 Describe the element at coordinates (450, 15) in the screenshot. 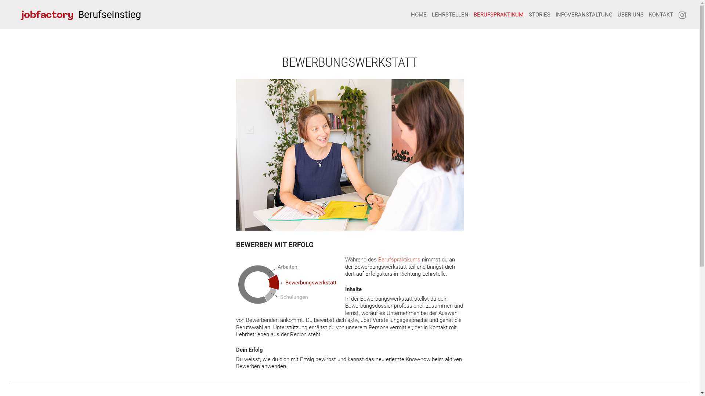

I see `LEHRSTELLEN` at that location.